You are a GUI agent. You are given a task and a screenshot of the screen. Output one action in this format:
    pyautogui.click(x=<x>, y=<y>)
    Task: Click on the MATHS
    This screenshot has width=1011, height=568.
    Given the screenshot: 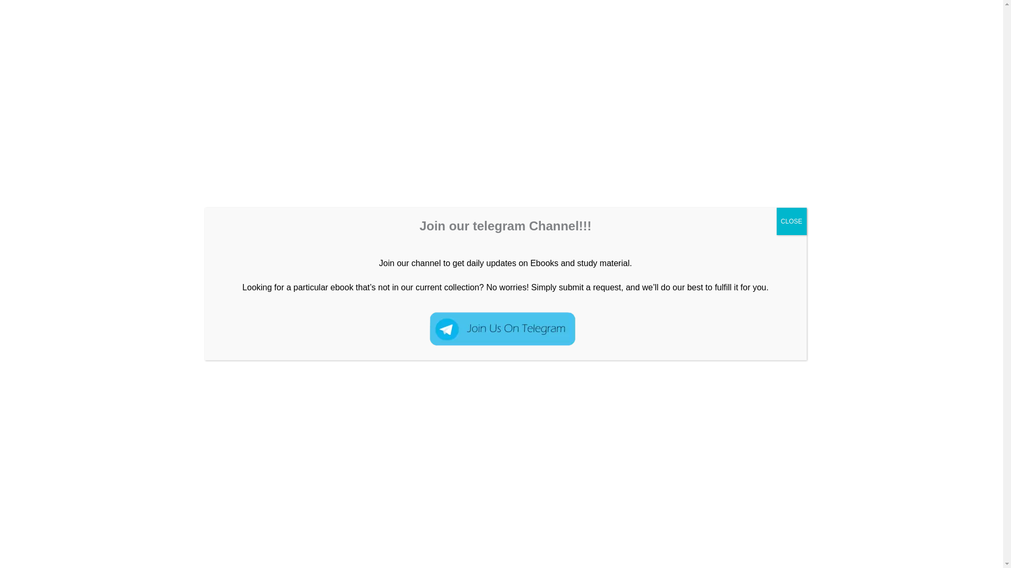 What is the action you would take?
    pyautogui.click(x=323, y=202)
    